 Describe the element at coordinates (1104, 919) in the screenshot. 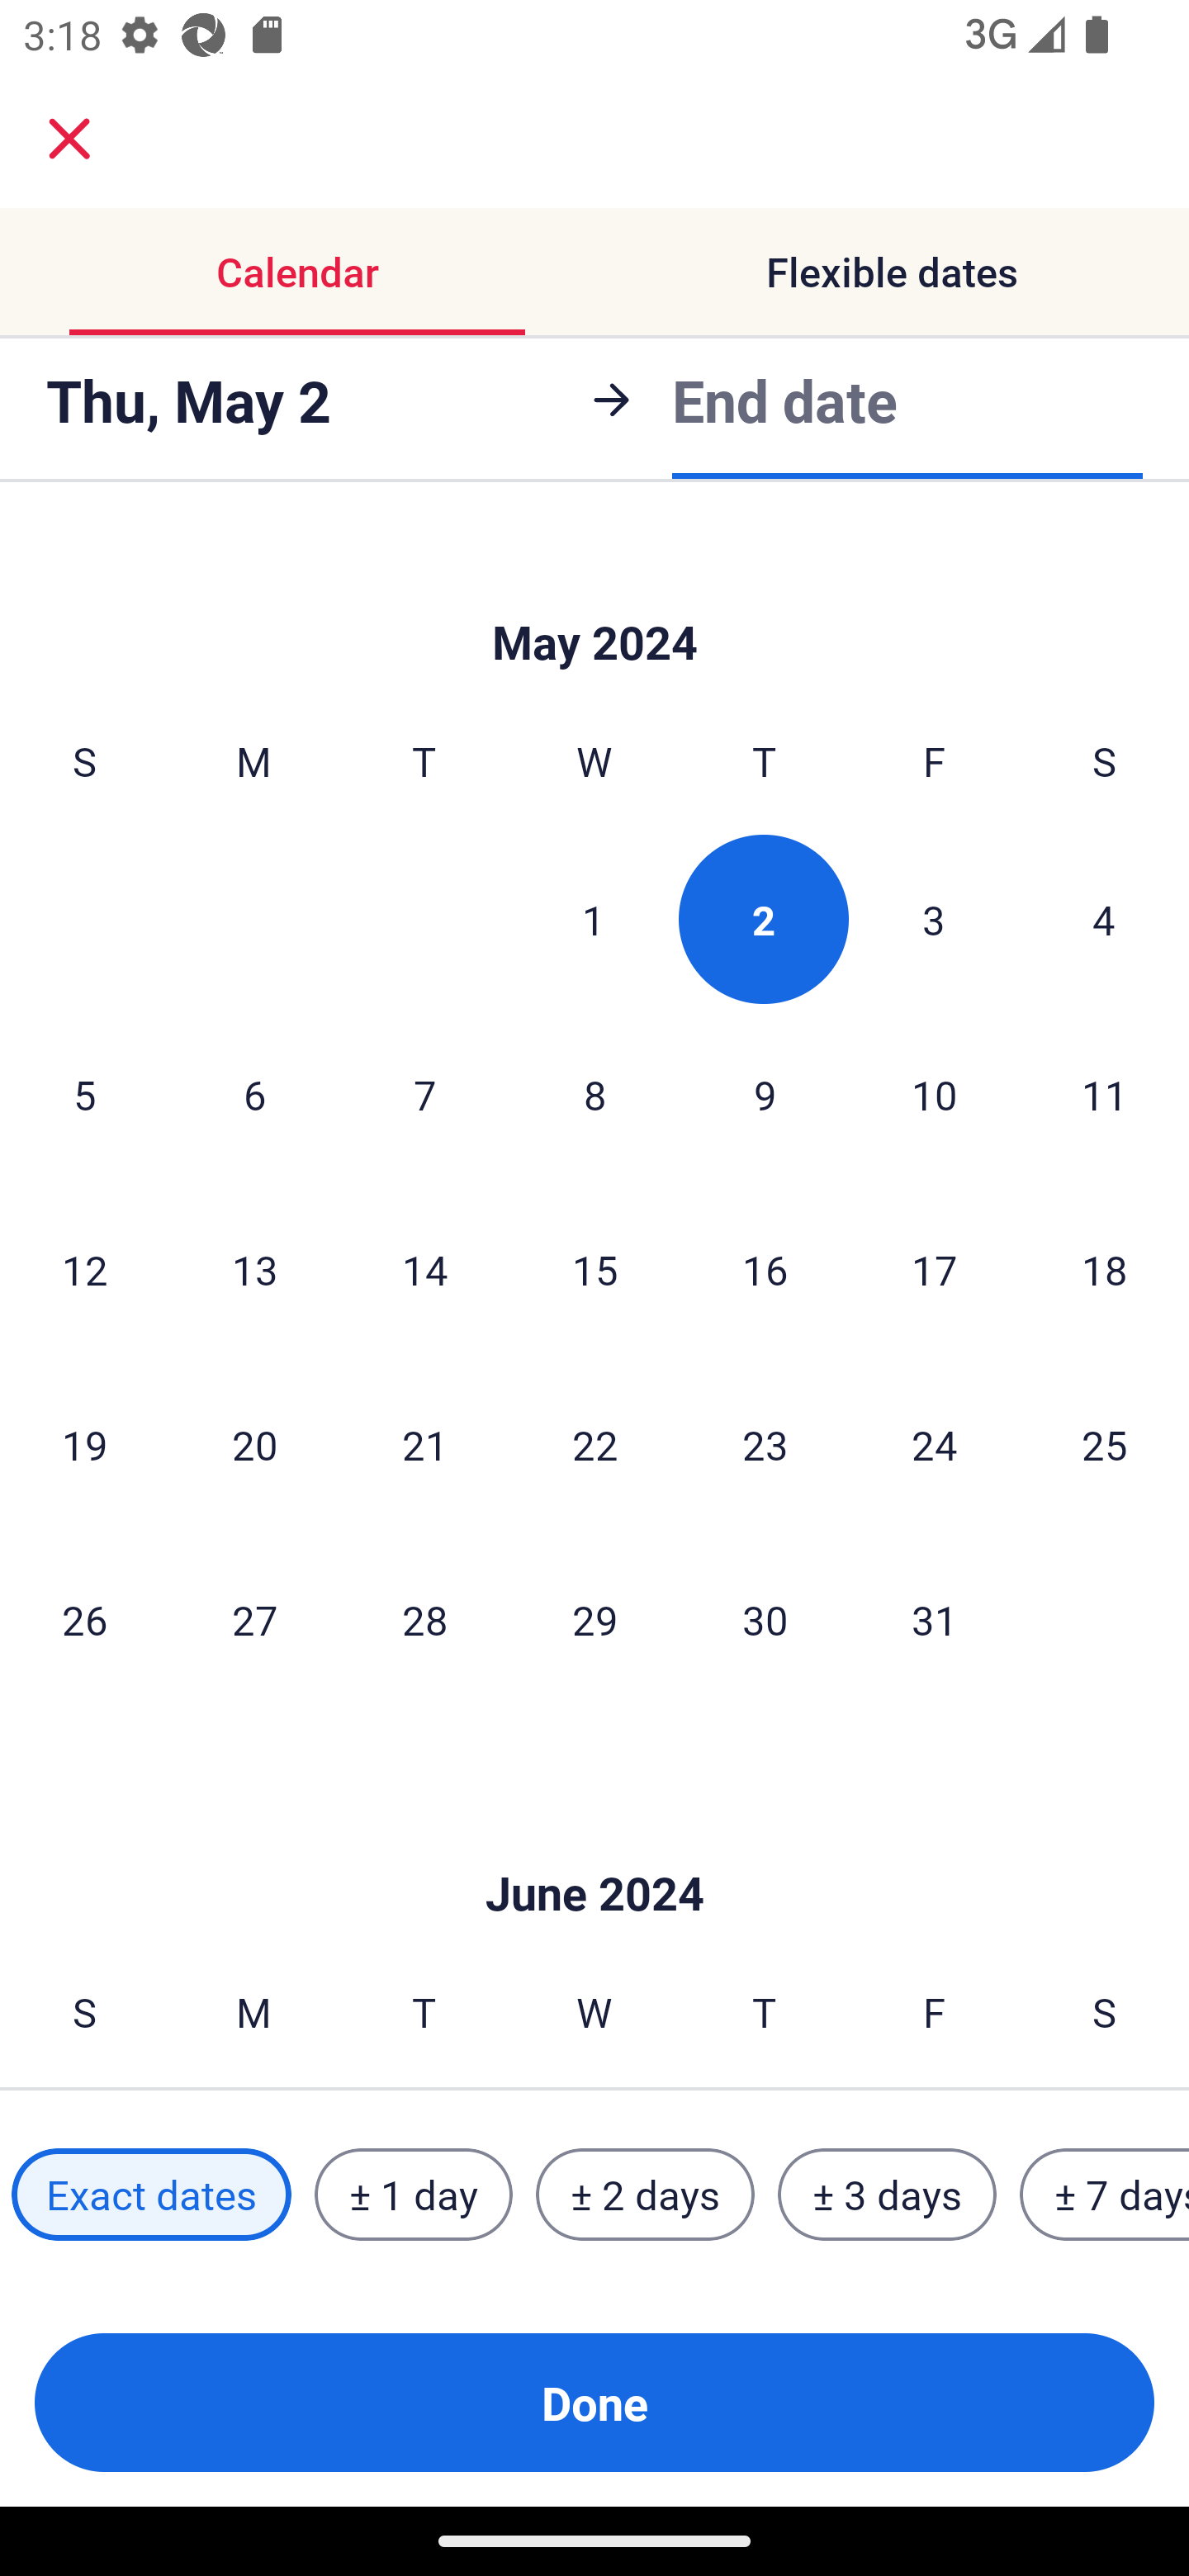

I see `4 Saturday, May 4, 2024` at that location.